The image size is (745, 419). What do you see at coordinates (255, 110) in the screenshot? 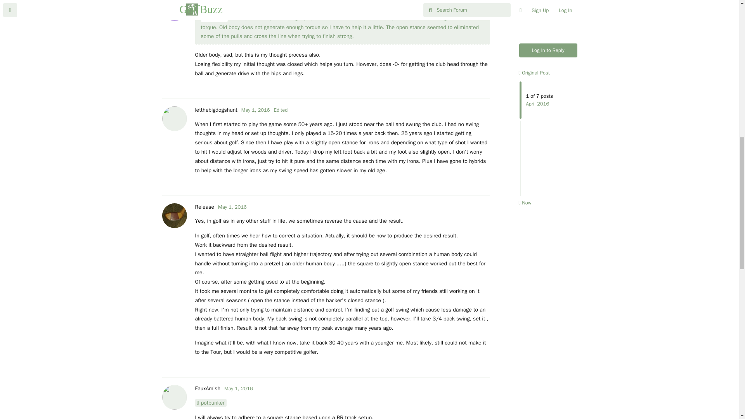
I see `Sunday, May 1, 2016 12:29 AM` at bounding box center [255, 110].